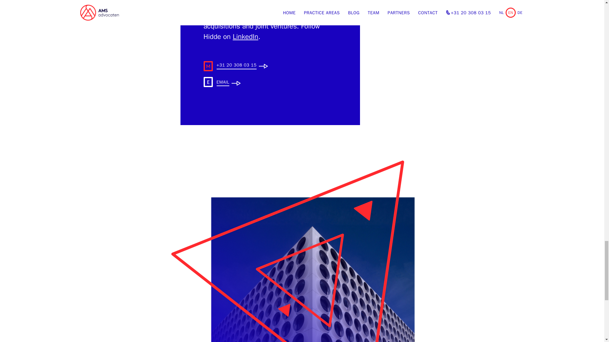 The image size is (609, 342). I want to click on LinkedIn, so click(246, 36).